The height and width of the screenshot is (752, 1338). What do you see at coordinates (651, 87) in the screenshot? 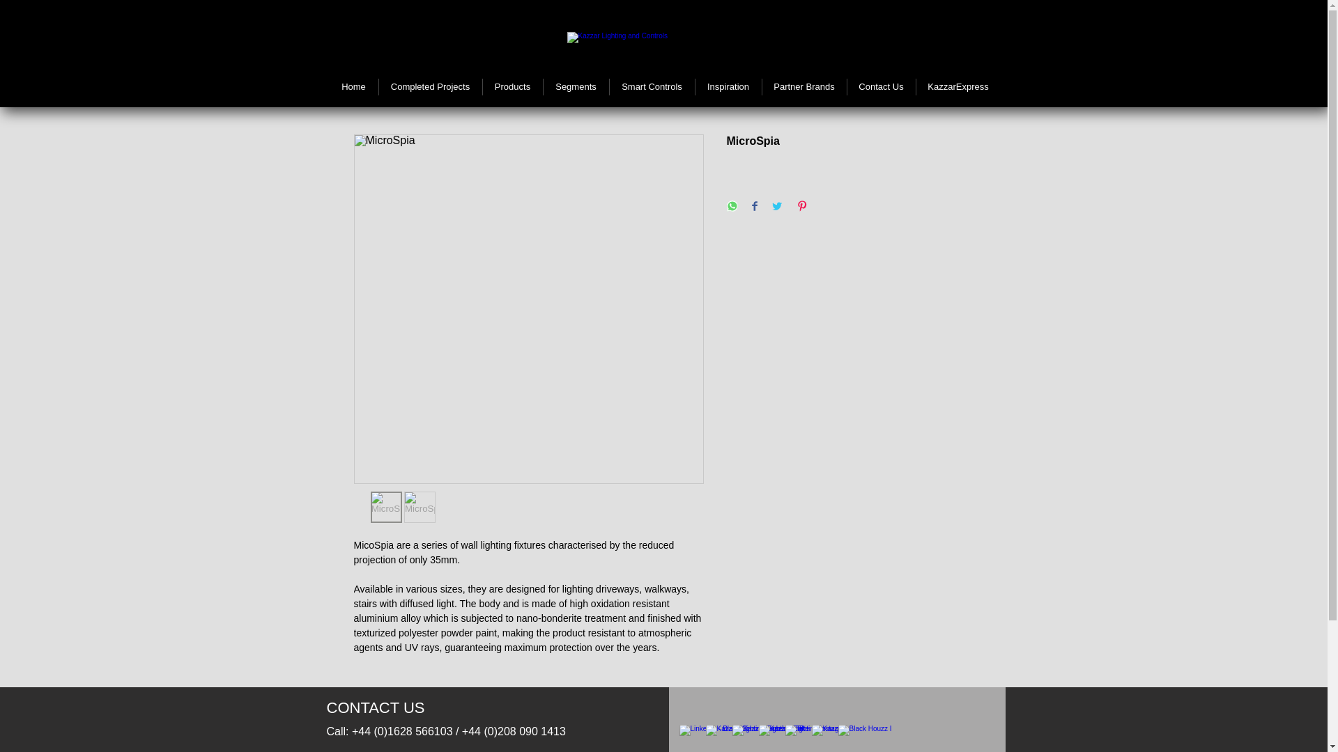
I see `Smart Controls` at bounding box center [651, 87].